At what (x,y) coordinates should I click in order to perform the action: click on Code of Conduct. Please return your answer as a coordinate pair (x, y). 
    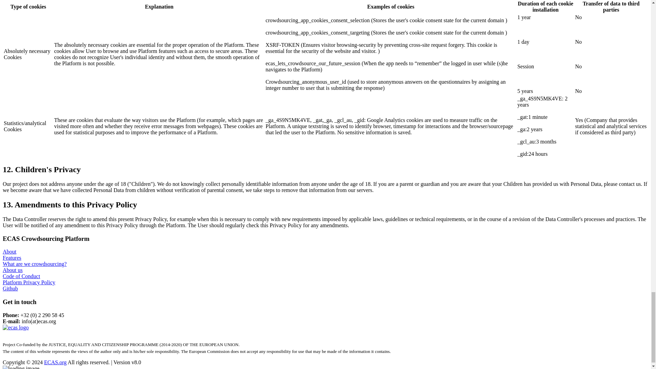
    Looking at the image, I should click on (21, 276).